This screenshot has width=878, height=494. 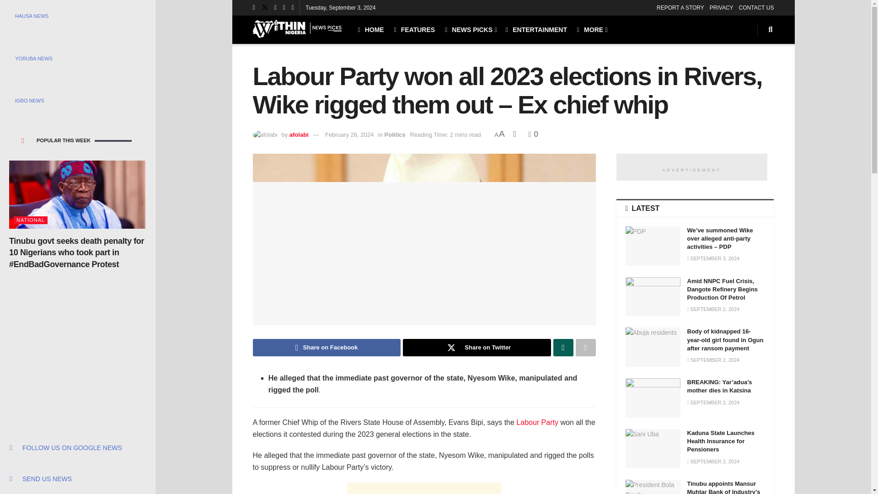 I want to click on HOME, so click(x=370, y=29).